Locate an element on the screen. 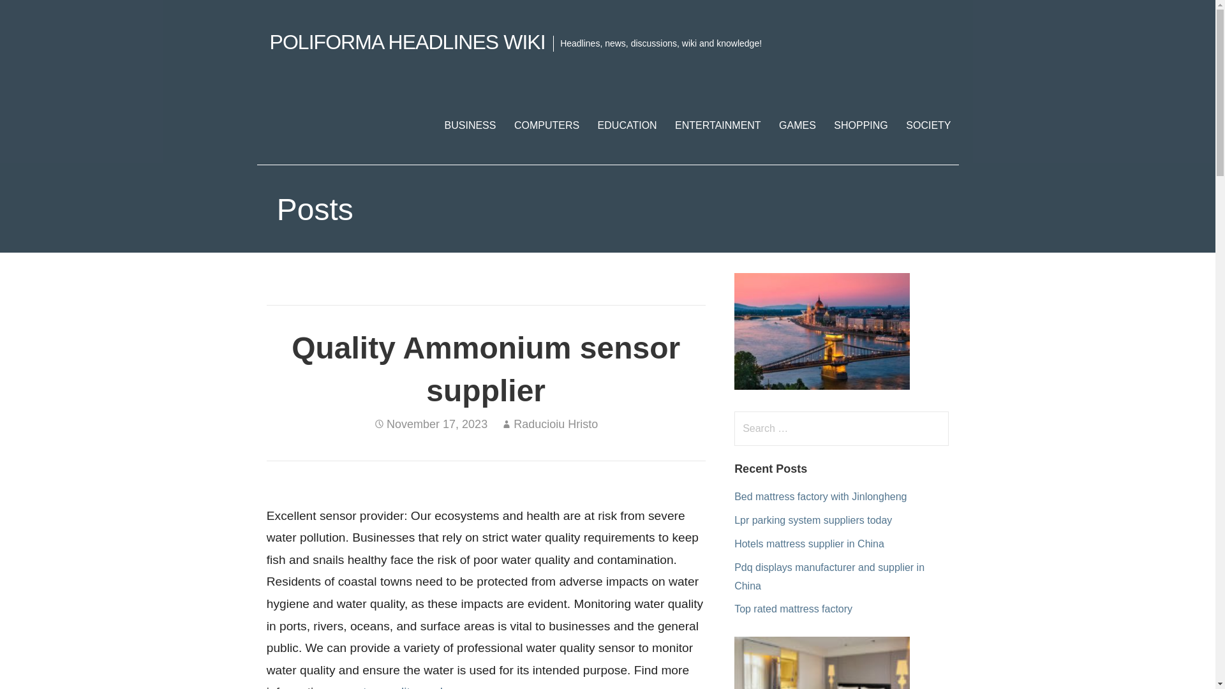 The image size is (1225, 689). Lpr parking system suppliers today is located at coordinates (813, 520).